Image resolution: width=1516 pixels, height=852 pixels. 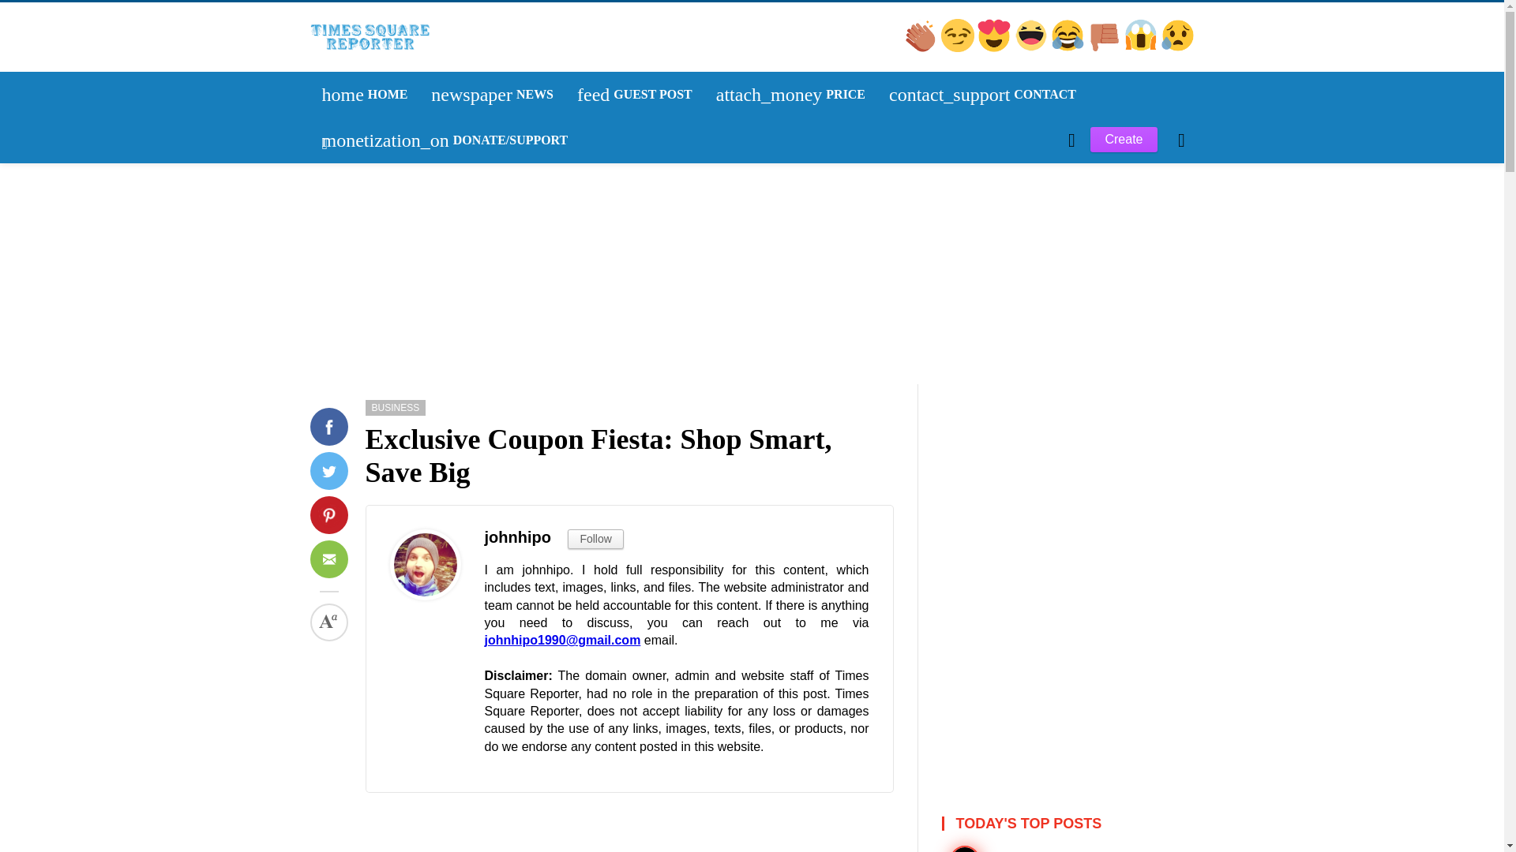 I want to click on FAIL!, so click(x=635, y=95).